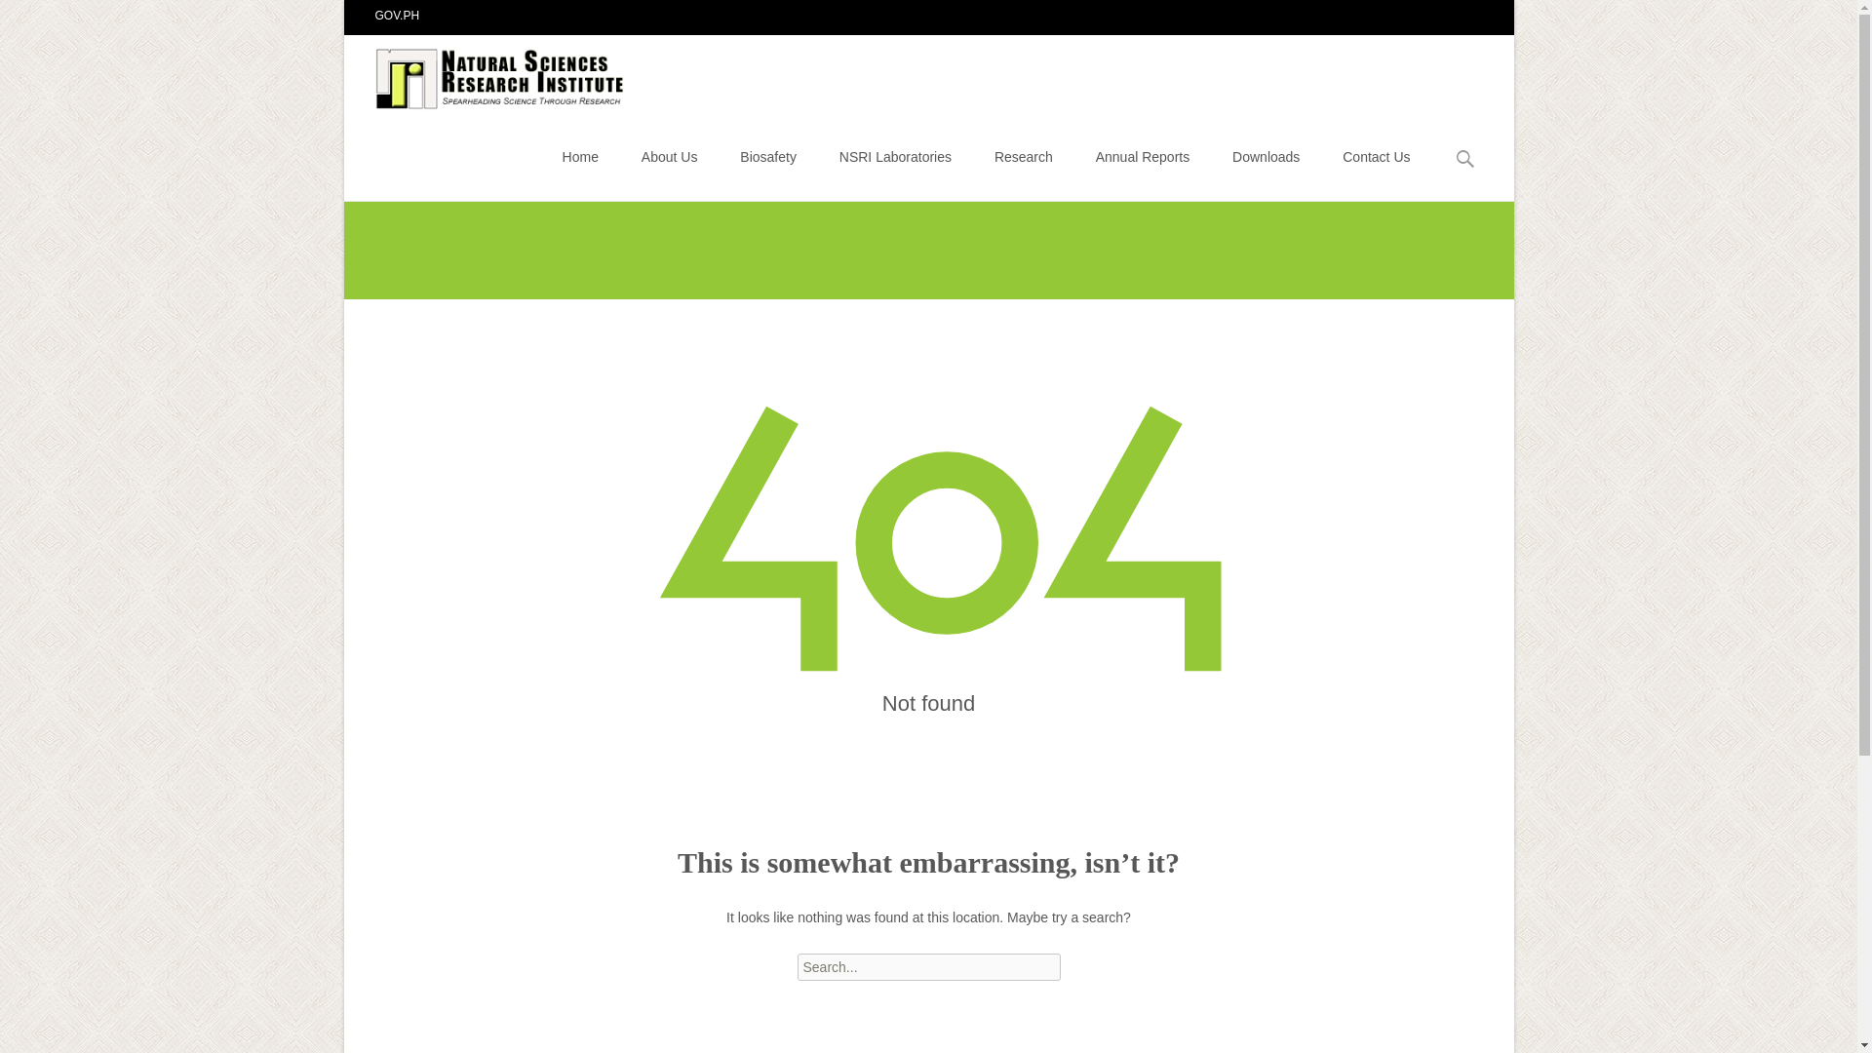  Describe the element at coordinates (1143, 156) in the screenshot. I see `Annual Reports` at that location.